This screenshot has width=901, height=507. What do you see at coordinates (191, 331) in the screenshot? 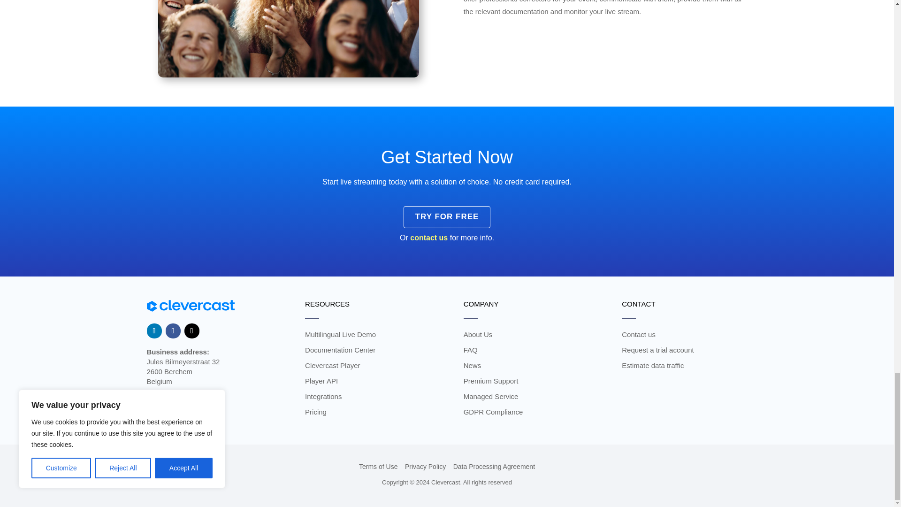
I see `Follow on X` at bounding box center [191, 331].